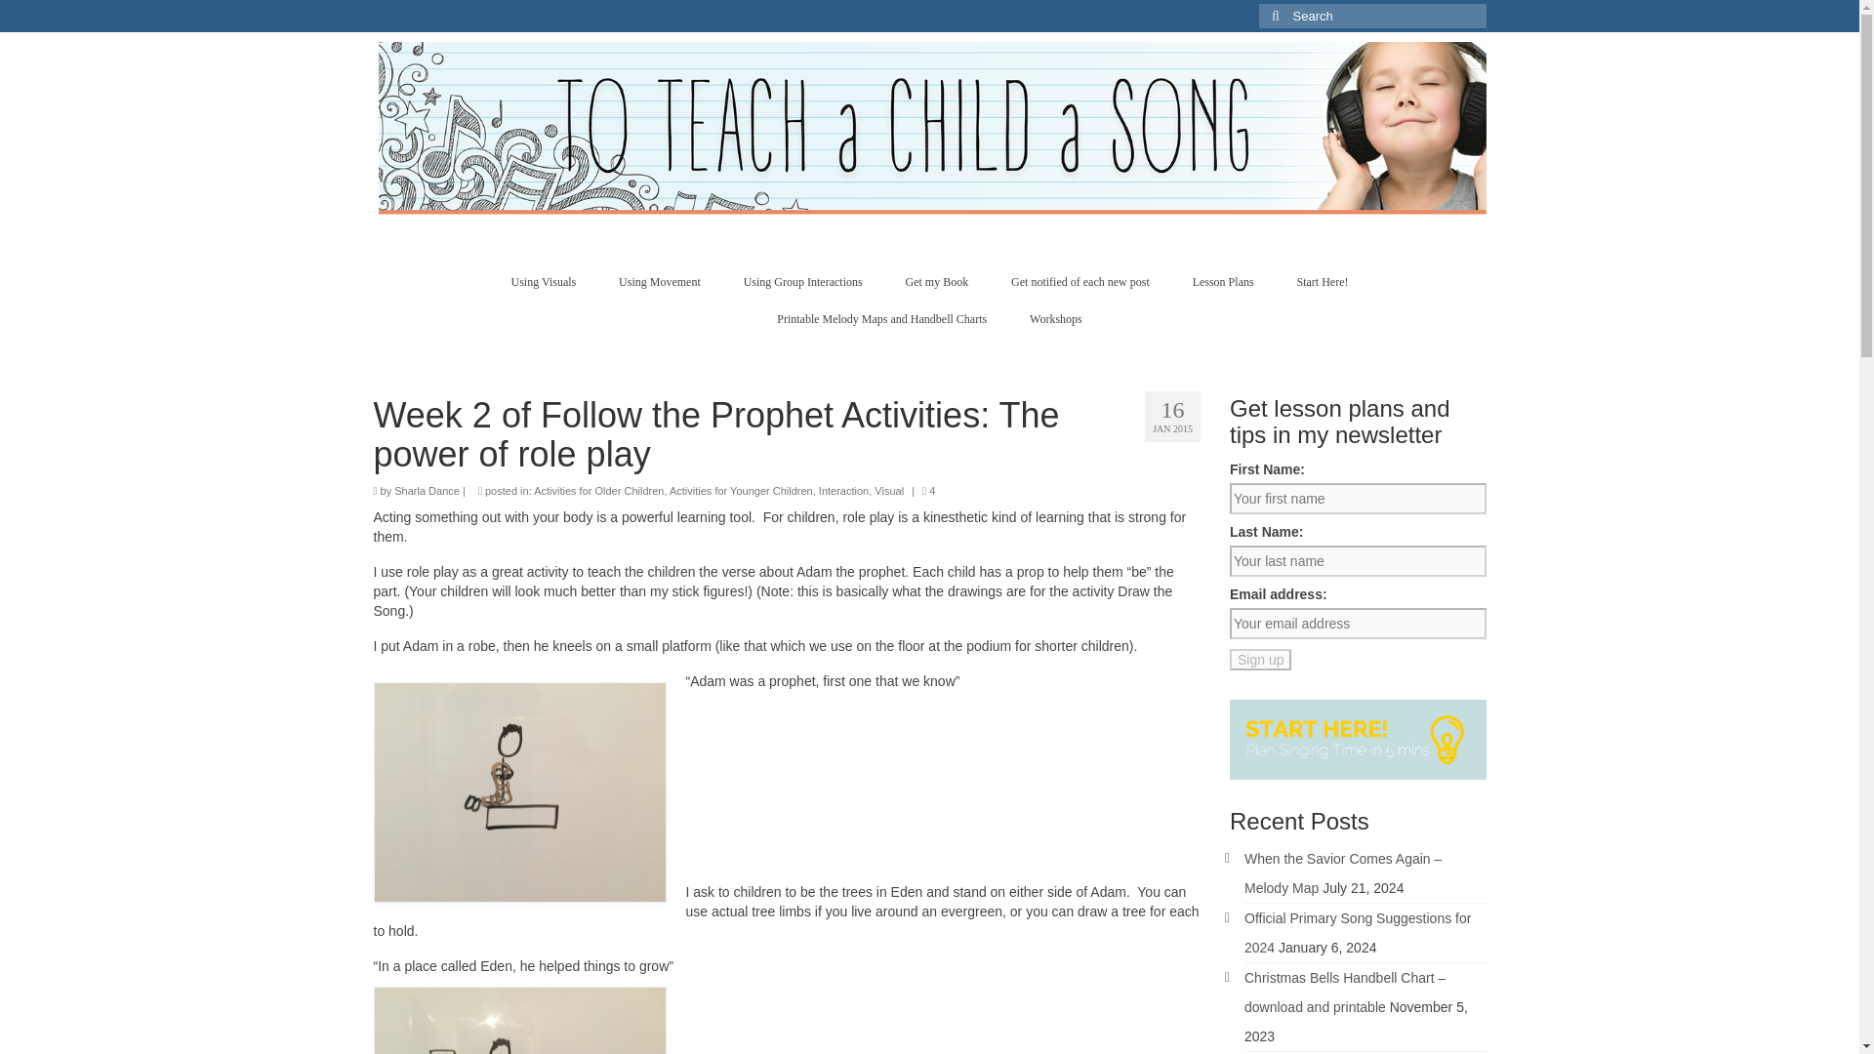 The height and width of the screenshot is (1054, 1874). What do you see at coordinates (1055, 318) in the screenshot?
I see `Workshops` at bounding box center [1055, 318].